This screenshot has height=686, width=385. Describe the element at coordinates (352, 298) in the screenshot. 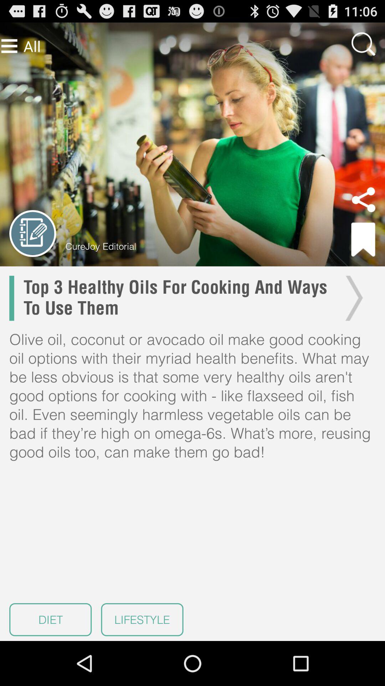

I see `next page` at that location.